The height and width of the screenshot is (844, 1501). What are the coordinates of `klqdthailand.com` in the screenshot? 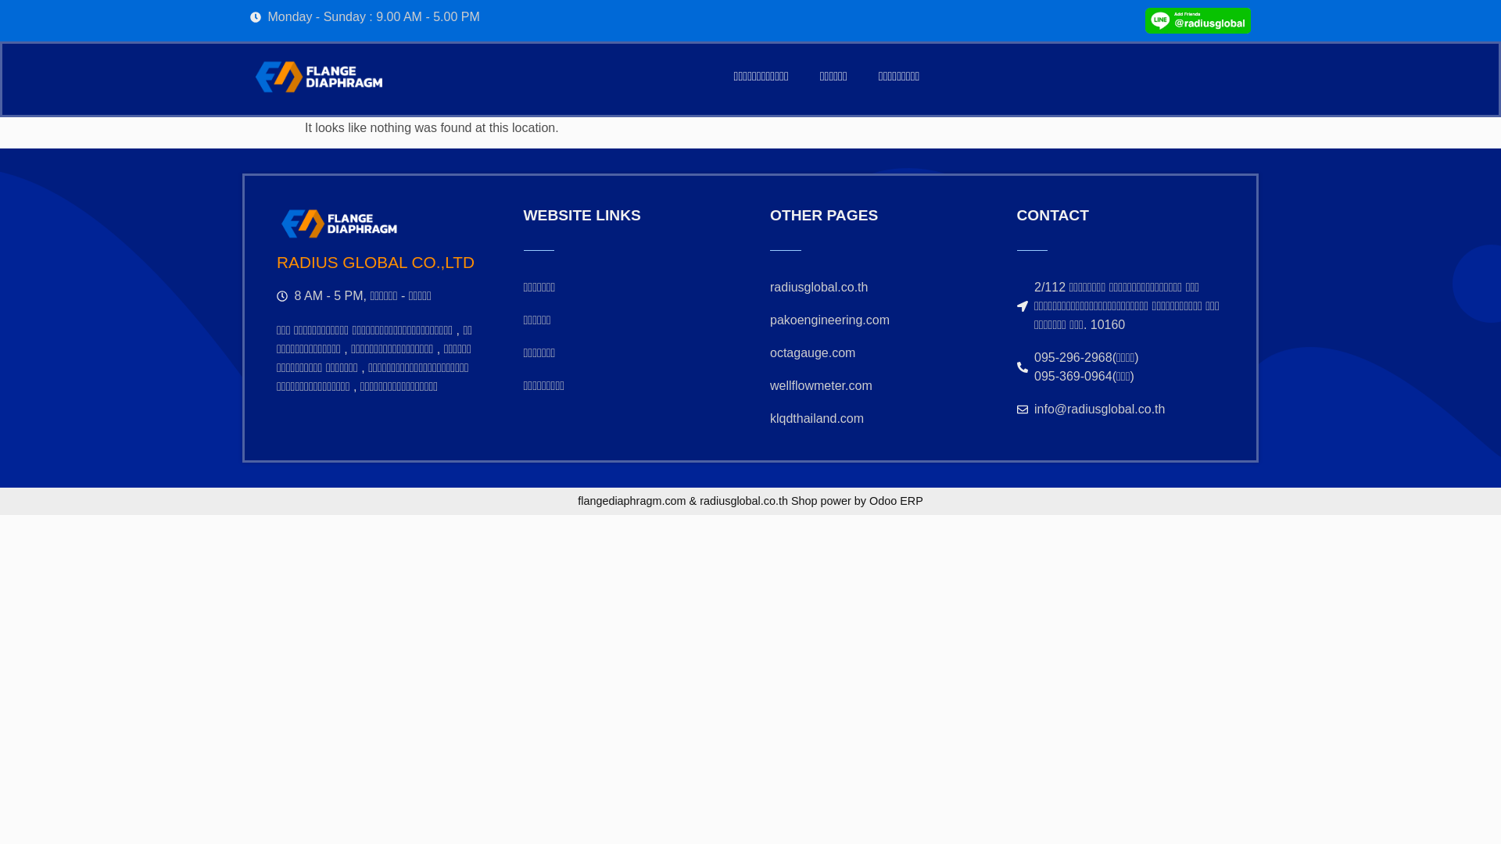 It's located at (874, 418).